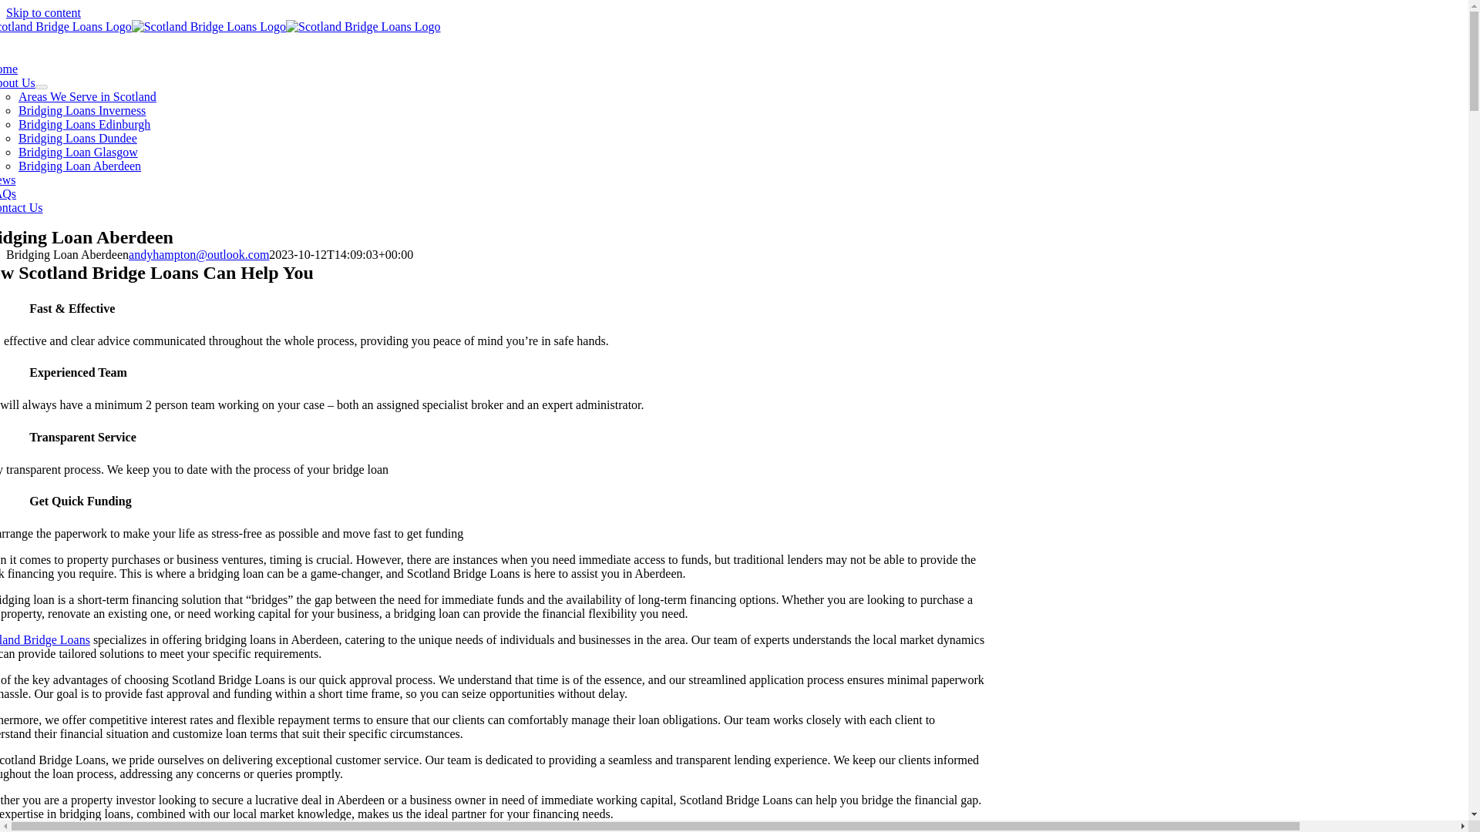  Describe the element at coordinates (734, 237) in the screenshot. I see `Bridging Loan Aberdeen` at that location.